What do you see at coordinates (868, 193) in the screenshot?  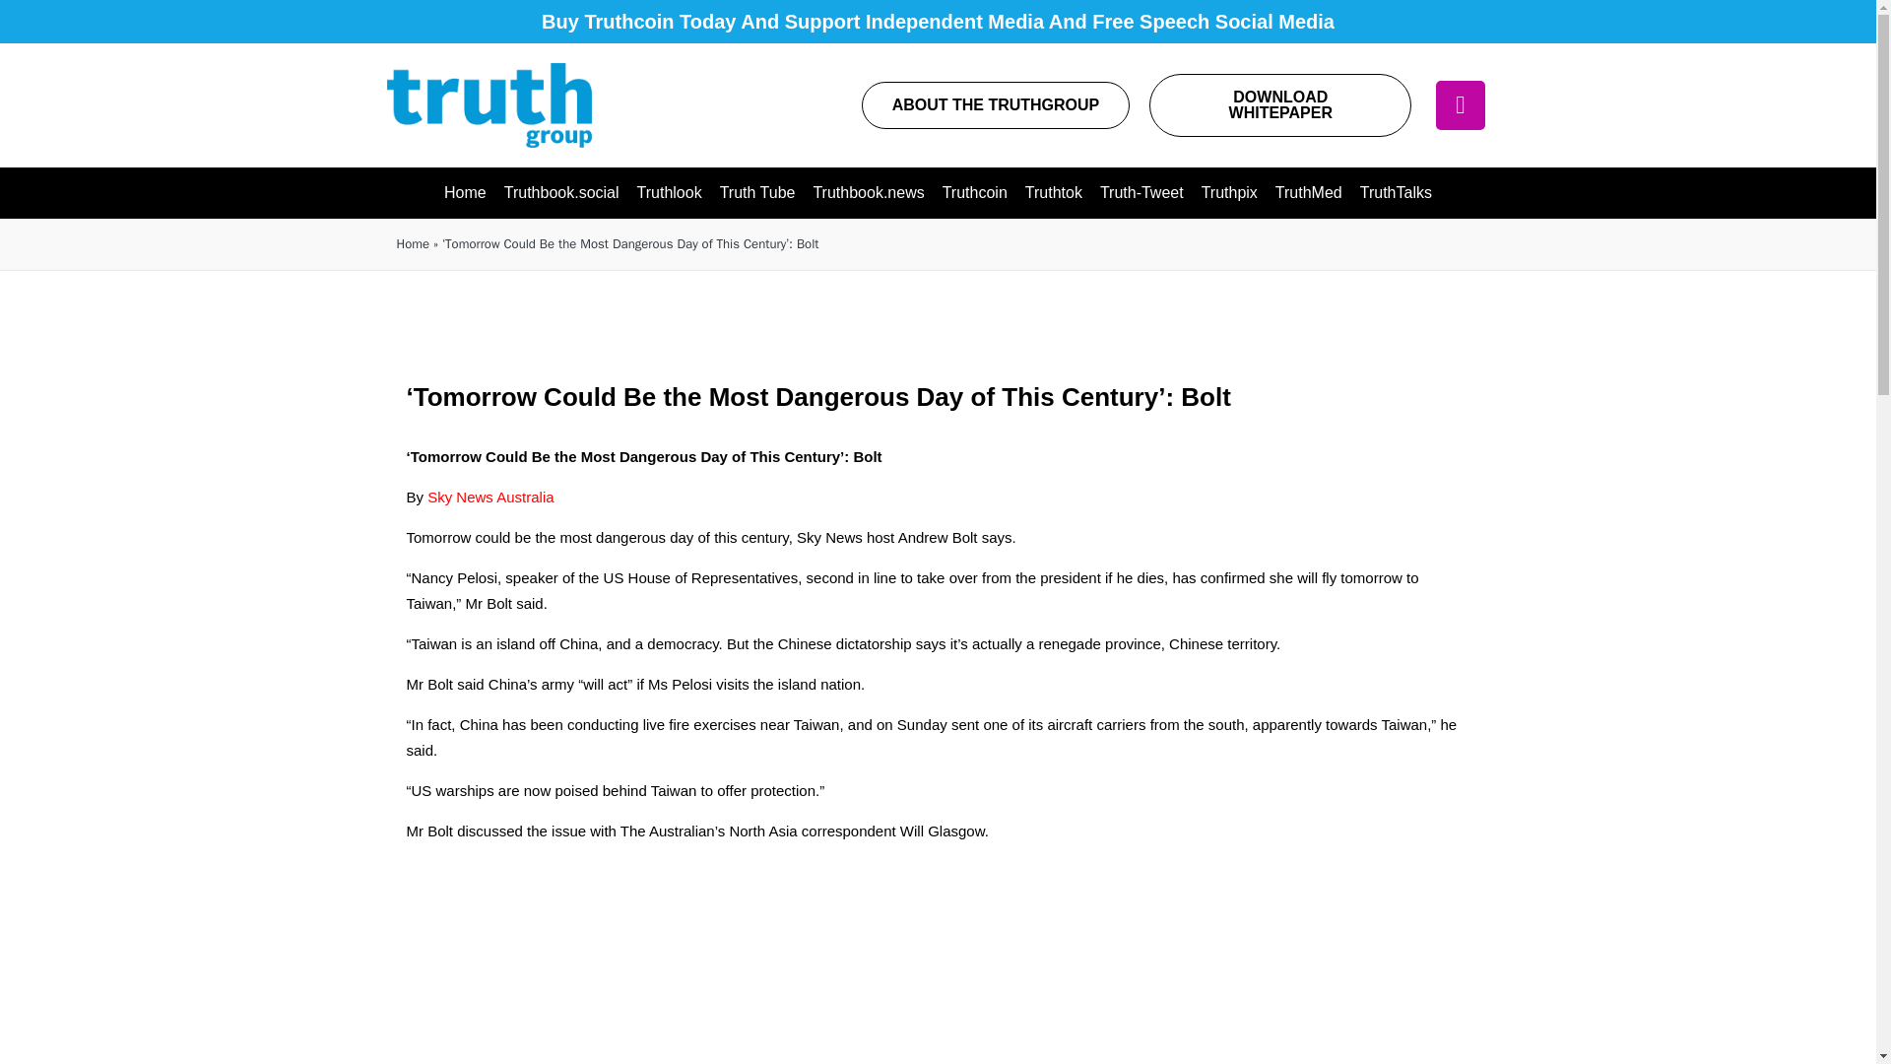 I see `Truthbook.news` at bounding box center [868, 193].